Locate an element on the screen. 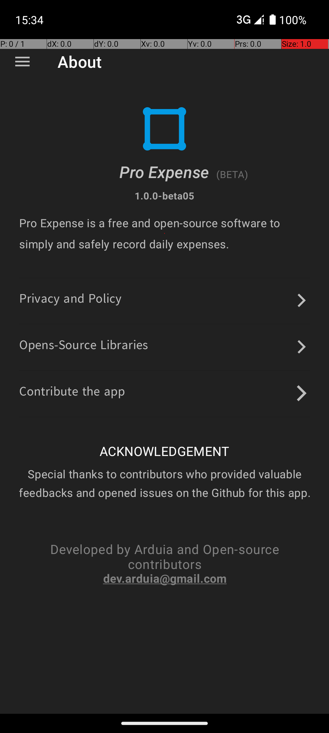  (BETA) is located at coordinates (232, 174).